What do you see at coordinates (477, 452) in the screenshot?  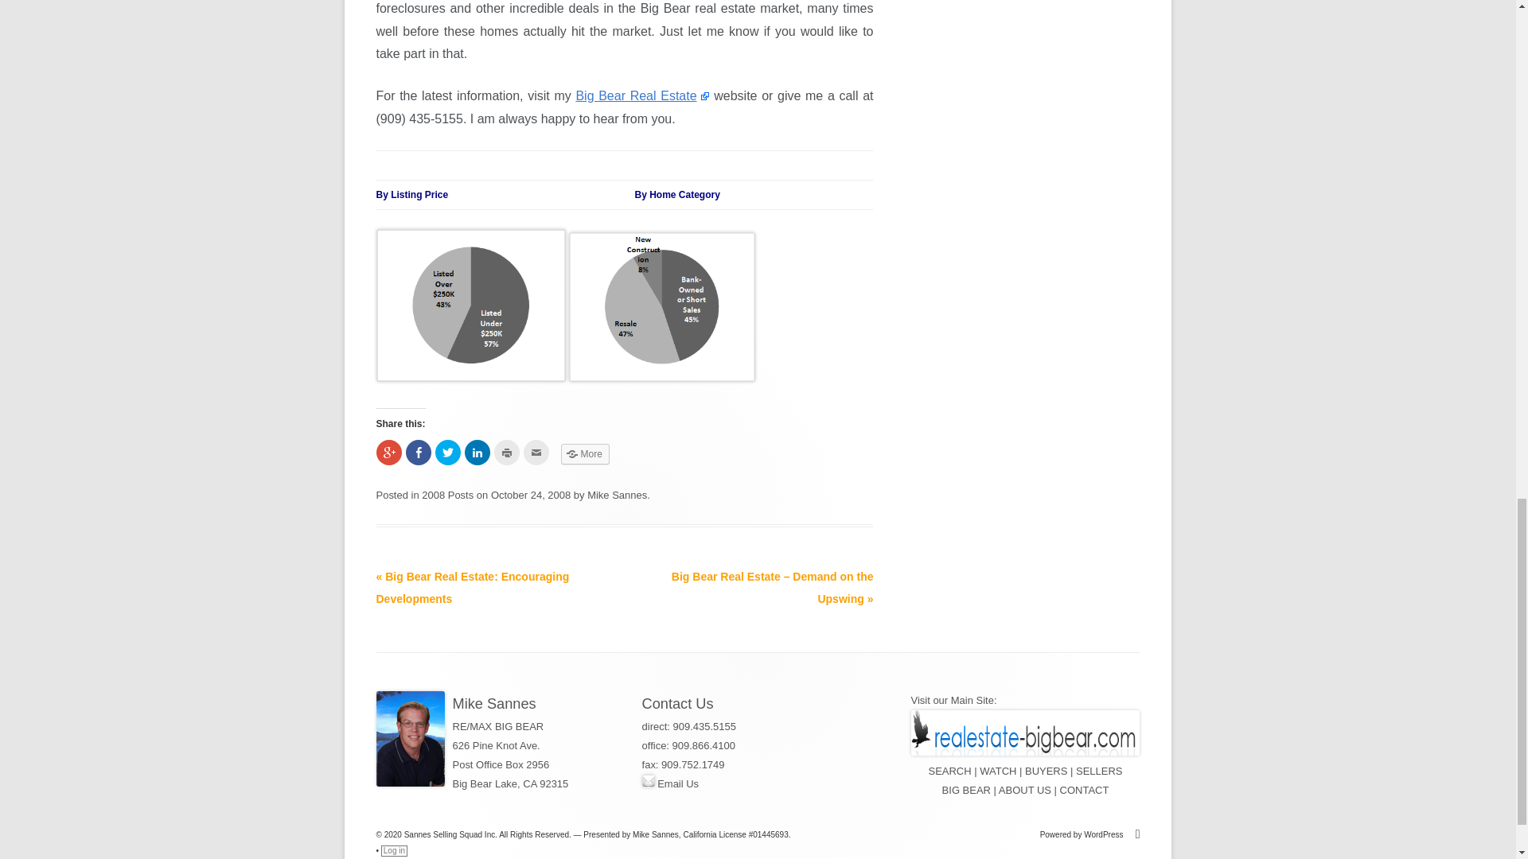 I see `Click to share on LinkedIn` at bounding box center [477, 452].